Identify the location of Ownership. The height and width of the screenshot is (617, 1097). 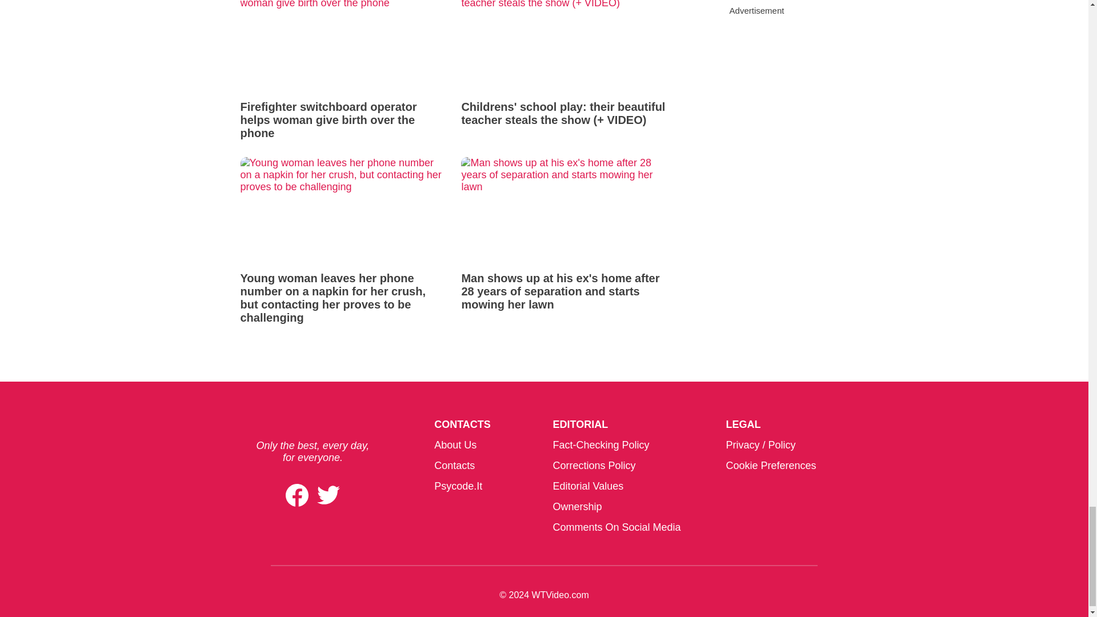
(577, 506).